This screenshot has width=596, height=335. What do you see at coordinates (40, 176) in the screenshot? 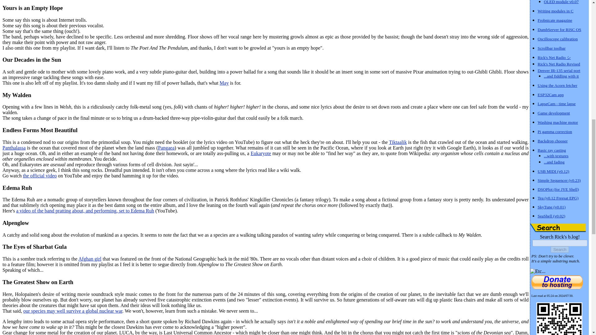
I see `the official video` at bounding box center [40, 176].